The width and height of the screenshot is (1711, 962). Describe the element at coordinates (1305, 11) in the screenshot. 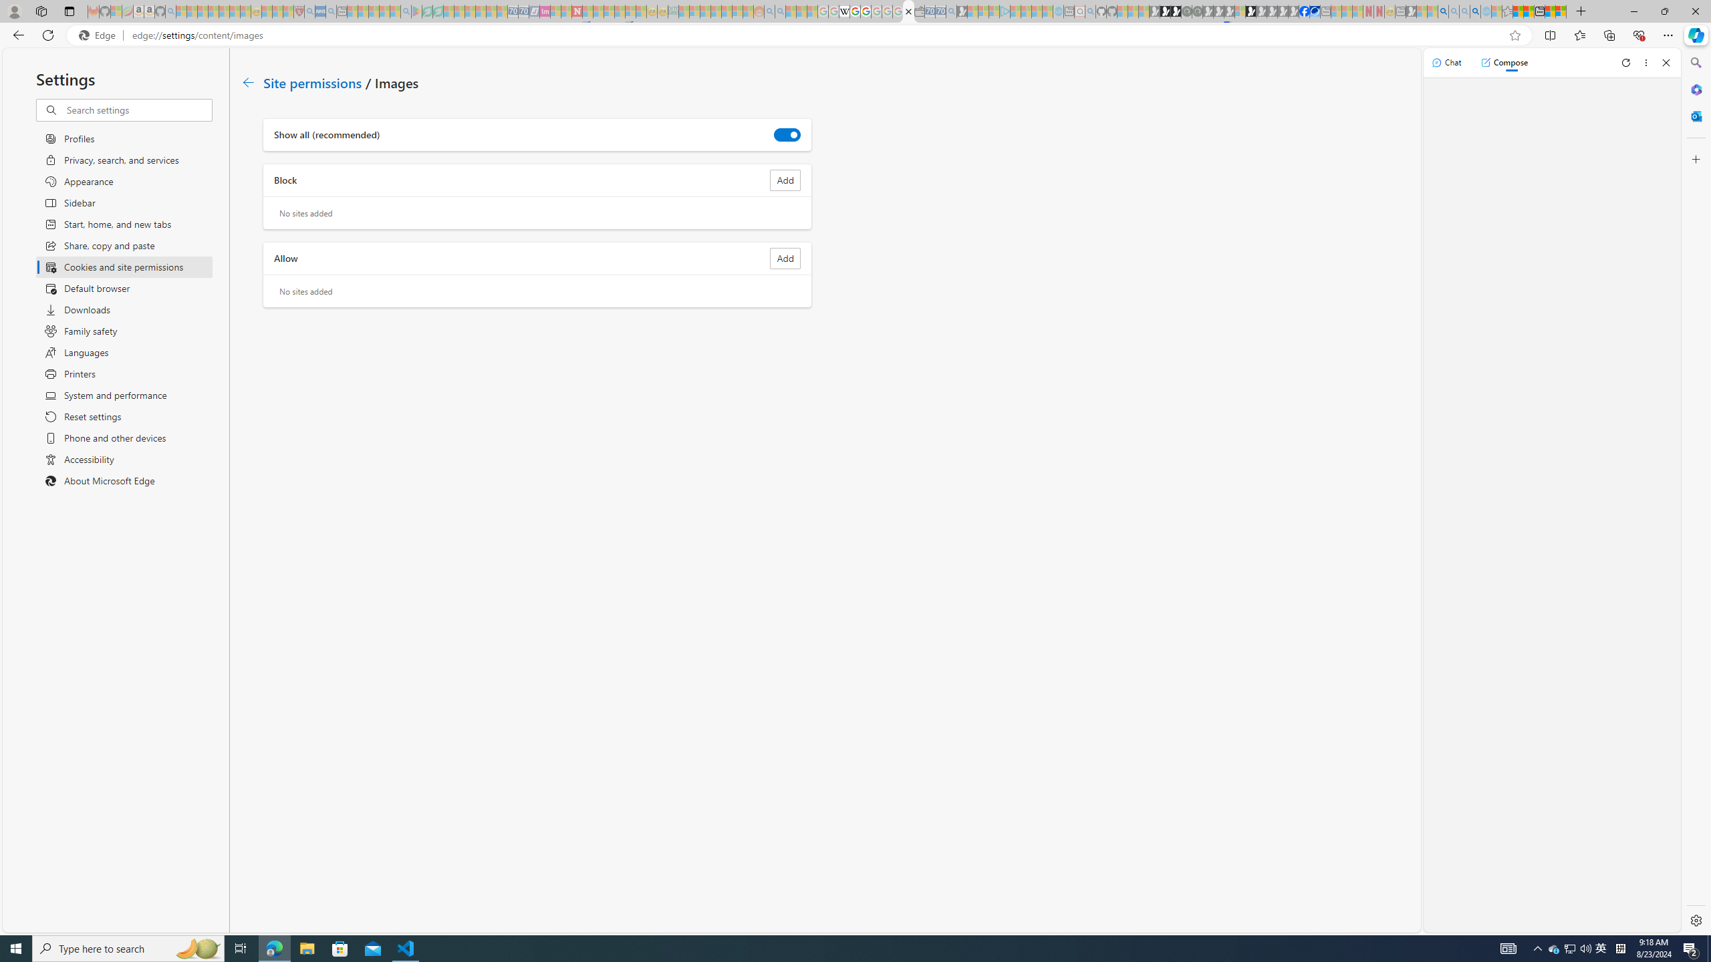

I see `Nordace | Facebook` at that location.